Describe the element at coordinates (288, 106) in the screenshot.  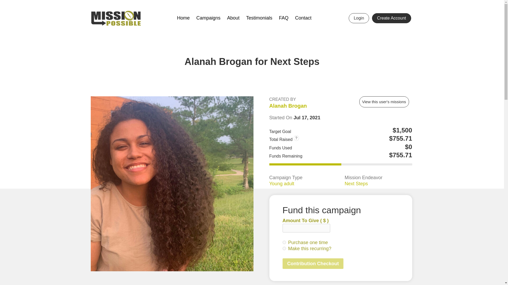
I see `Alanah Brogan` at that location.